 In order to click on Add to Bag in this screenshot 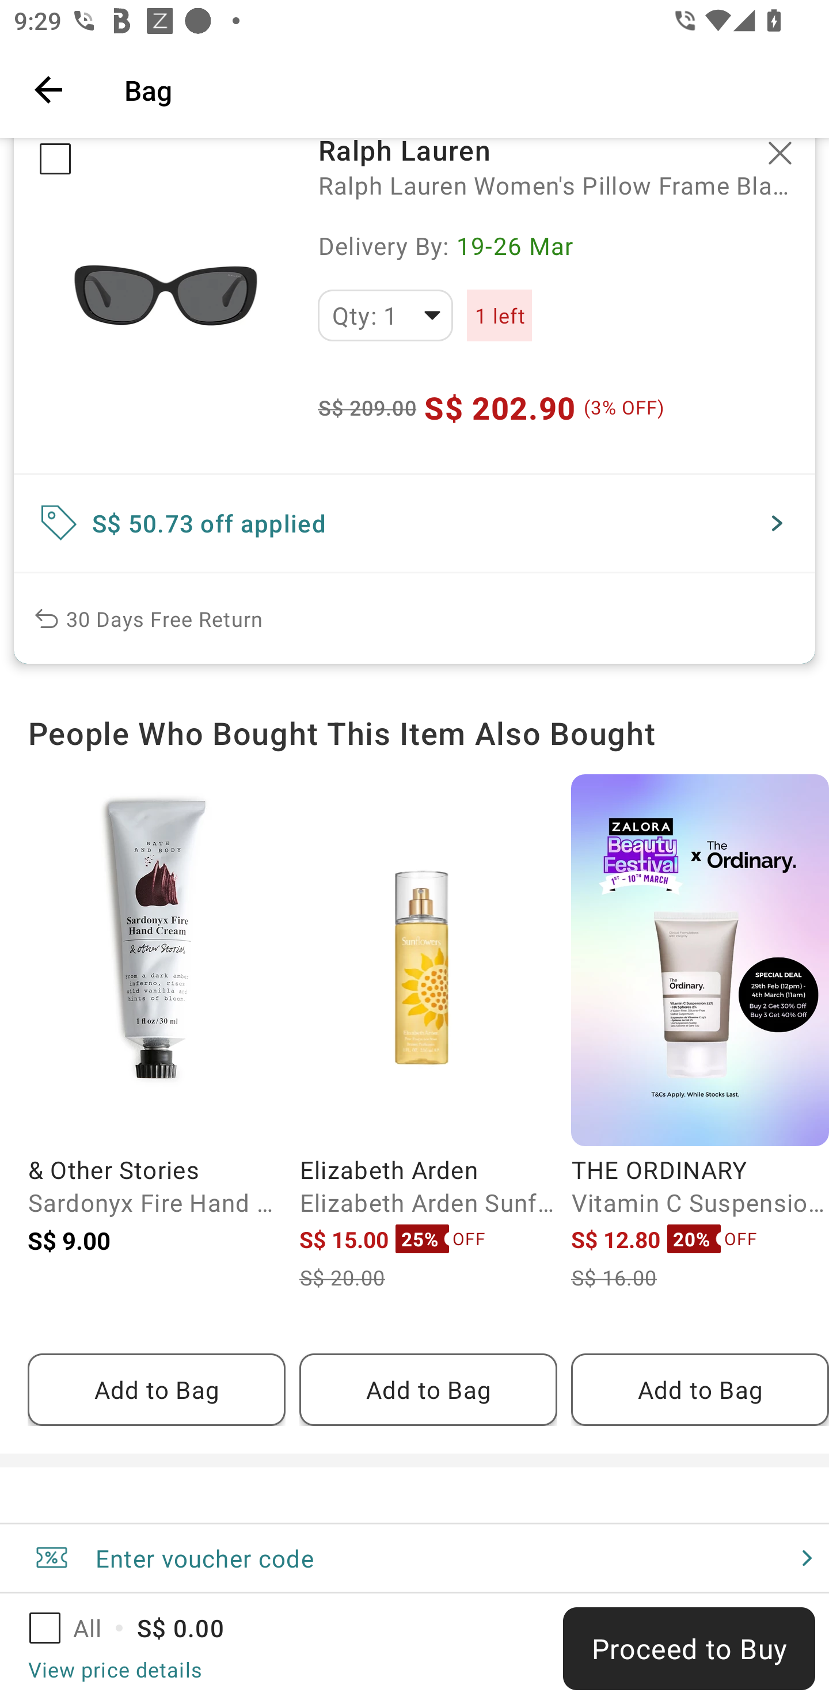, I will do `click(428, 1390)`.